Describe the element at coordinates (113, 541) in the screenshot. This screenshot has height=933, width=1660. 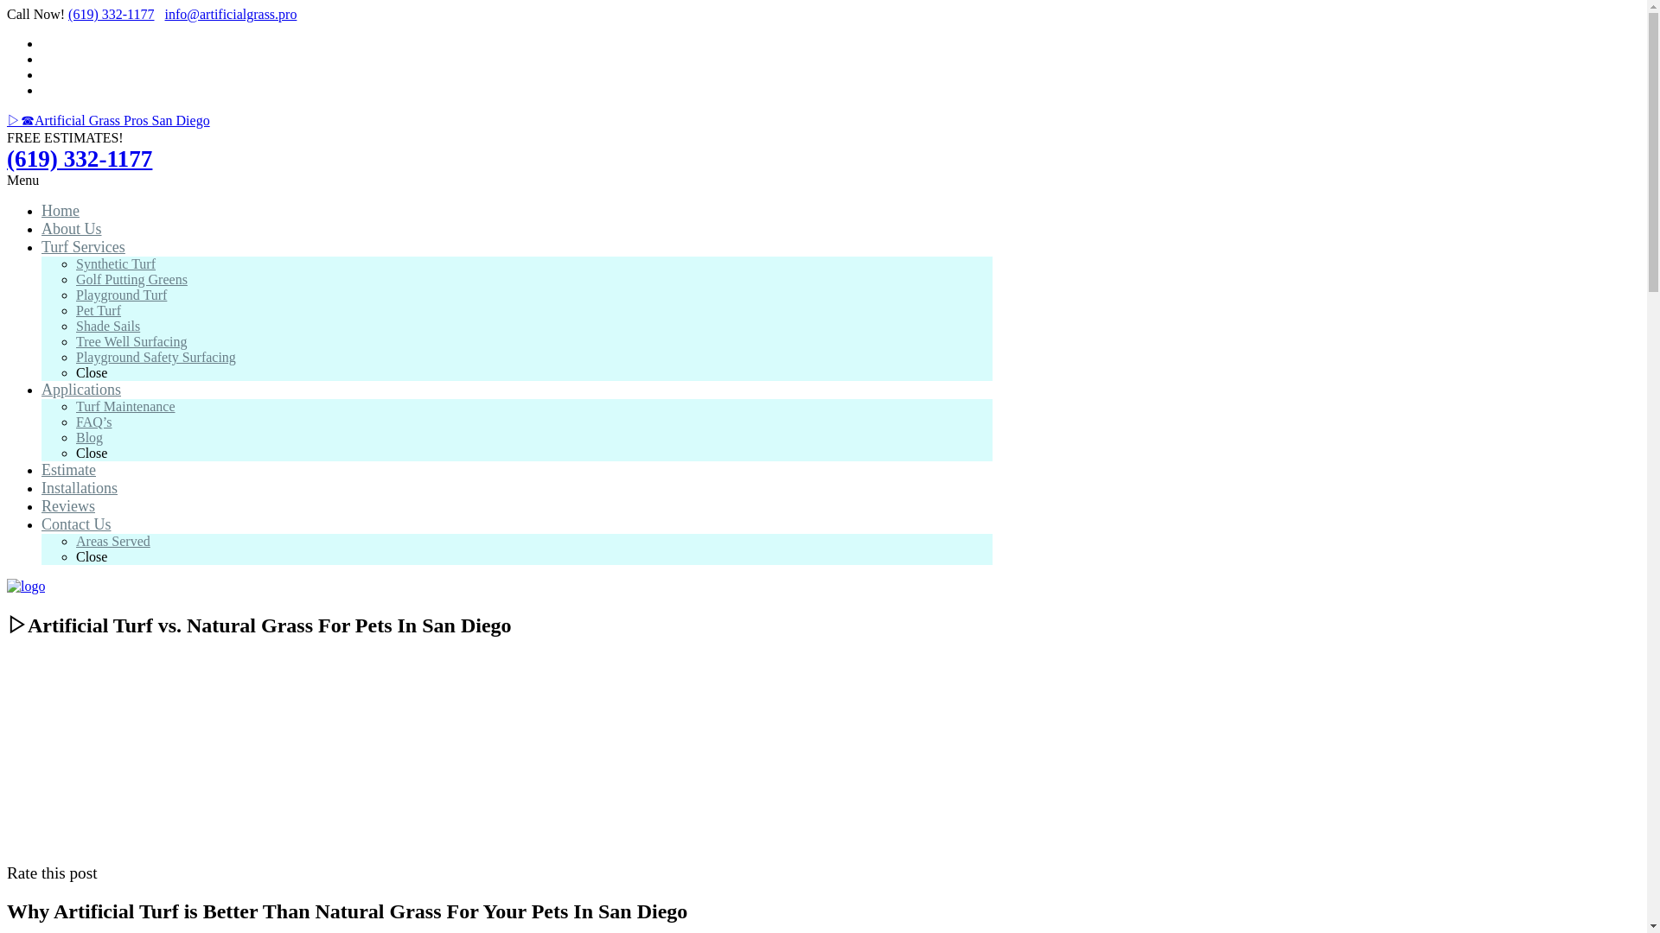
I see `Areas Served` at that location.